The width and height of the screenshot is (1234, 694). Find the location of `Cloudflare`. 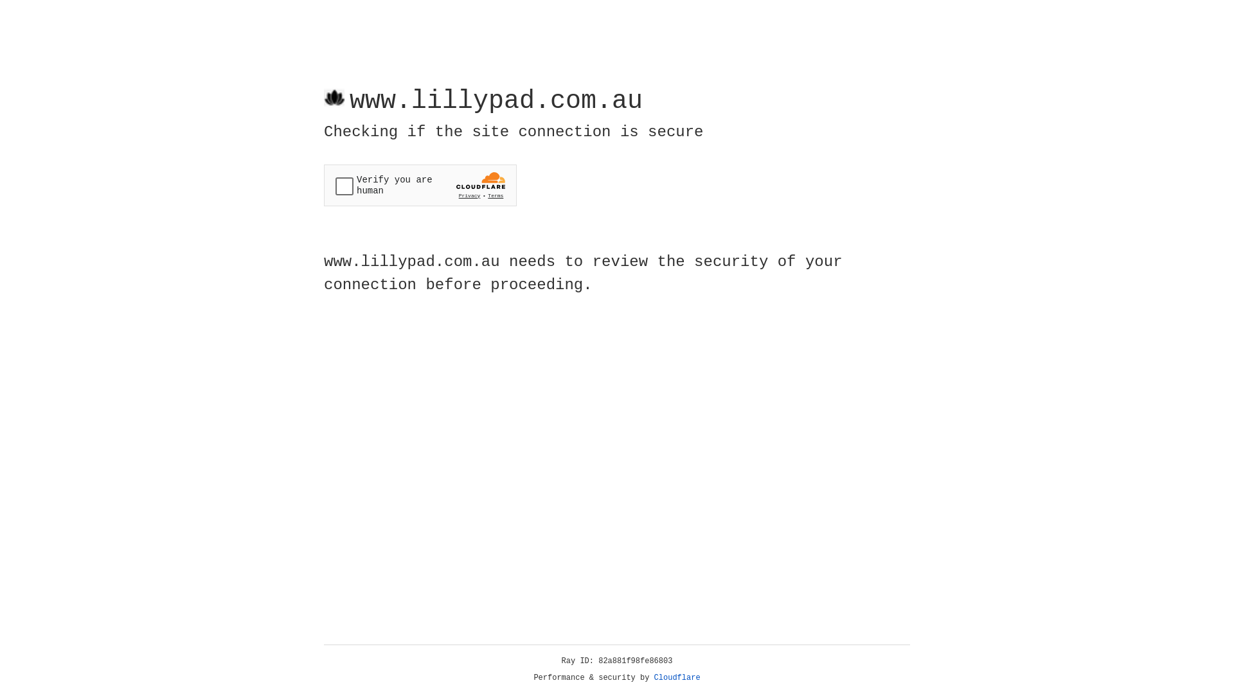

Cloudflare is located at coordinates (677, 678).